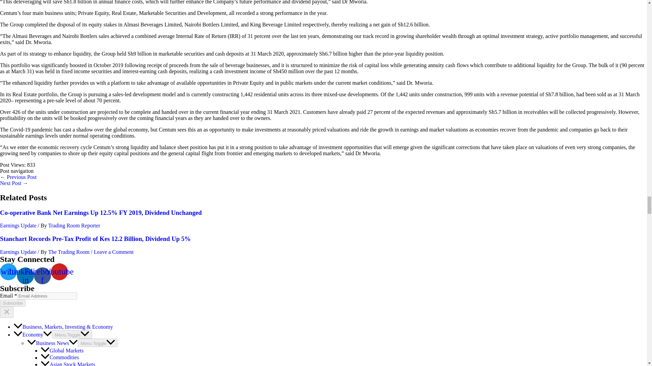  Describe the element at coordinates (74, 225) in the screenshot. I see `View all posts by Trading Room Reporter` at that location.